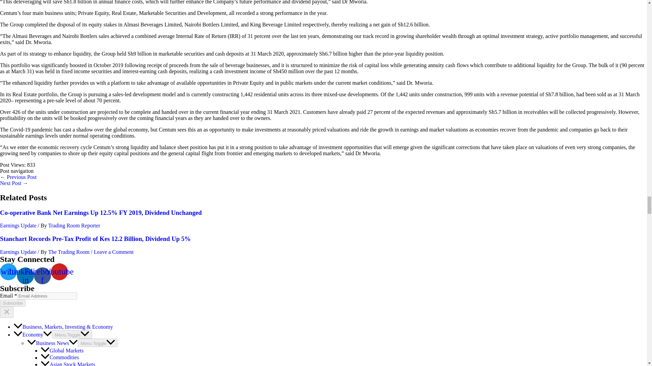  Describe the element at coordinates (74, 225) in the screenshot. I see `View all posts by Trading Room Reporter` at that location.